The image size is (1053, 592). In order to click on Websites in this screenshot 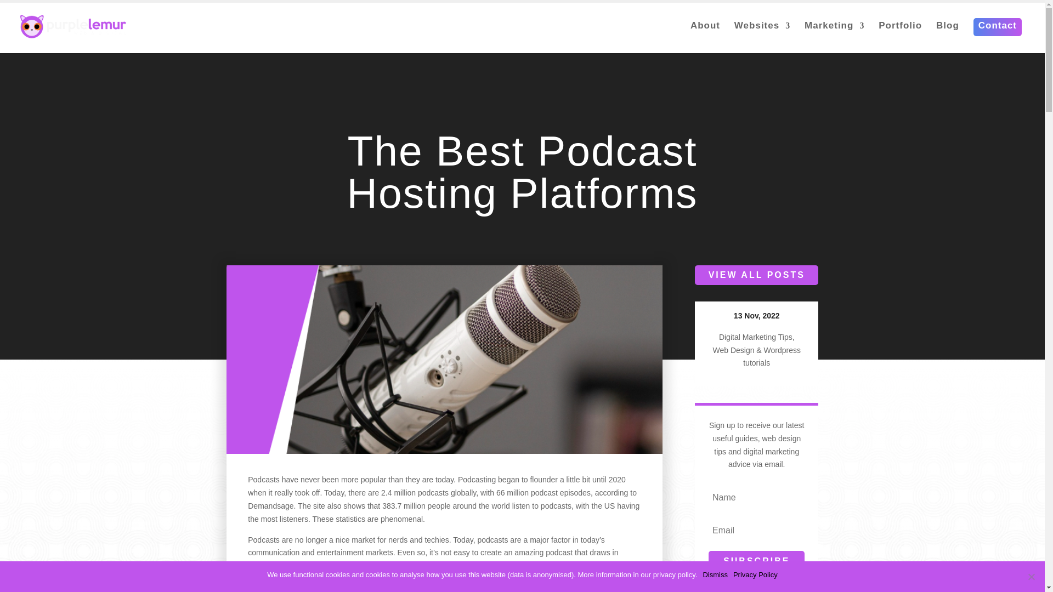, I will do `click(762, 35)`.